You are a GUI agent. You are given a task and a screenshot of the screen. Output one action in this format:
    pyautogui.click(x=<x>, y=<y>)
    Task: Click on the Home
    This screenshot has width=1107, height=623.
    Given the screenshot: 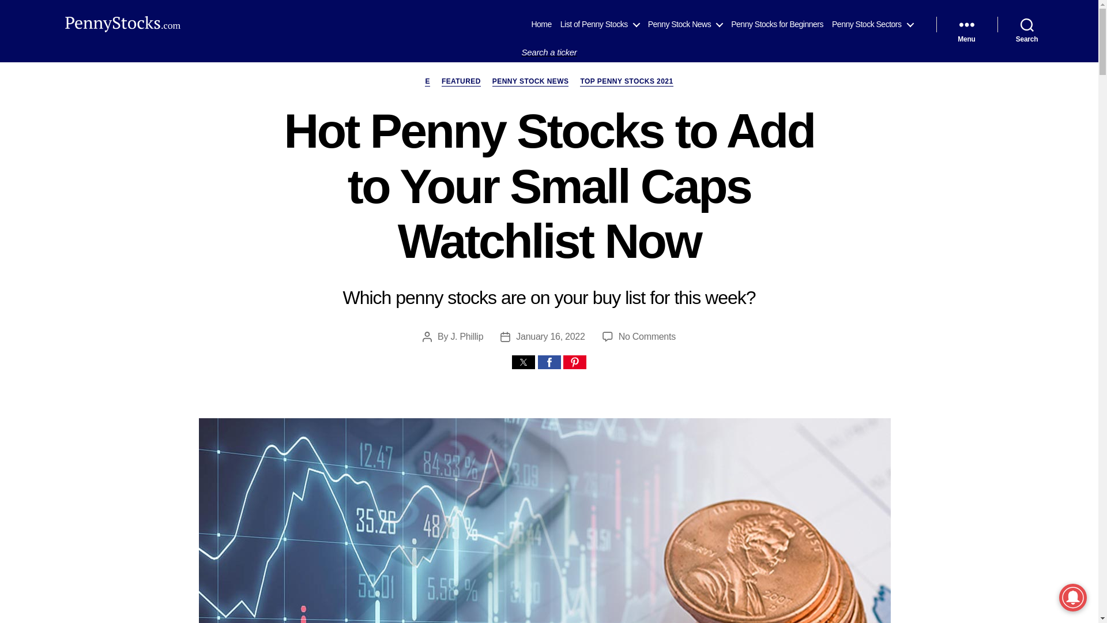 What is the action you would take?
    pyautogui.click(x=541, y=24)
    